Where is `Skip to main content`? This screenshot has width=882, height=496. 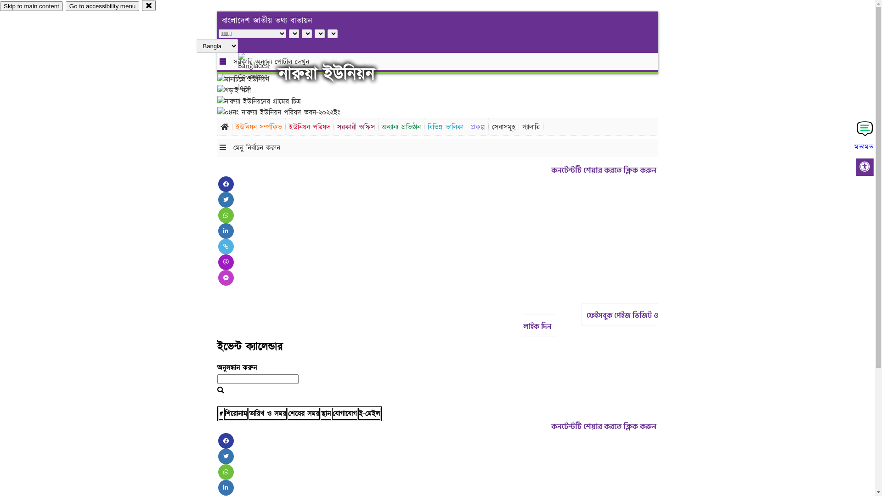 Skip to main content is located at coordinates (31, 6).